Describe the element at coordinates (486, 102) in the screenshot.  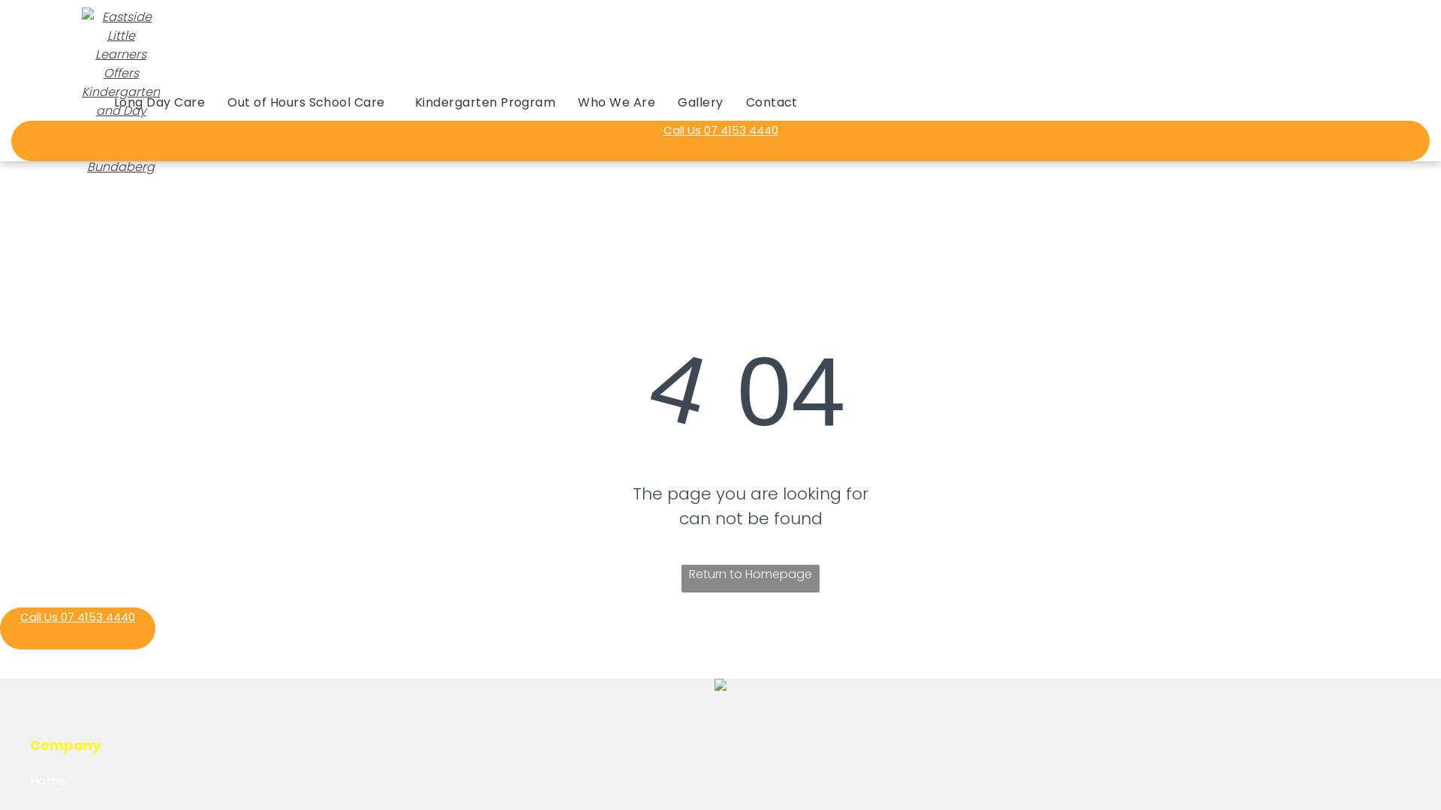
I see `Kindergarten Program` at that location.